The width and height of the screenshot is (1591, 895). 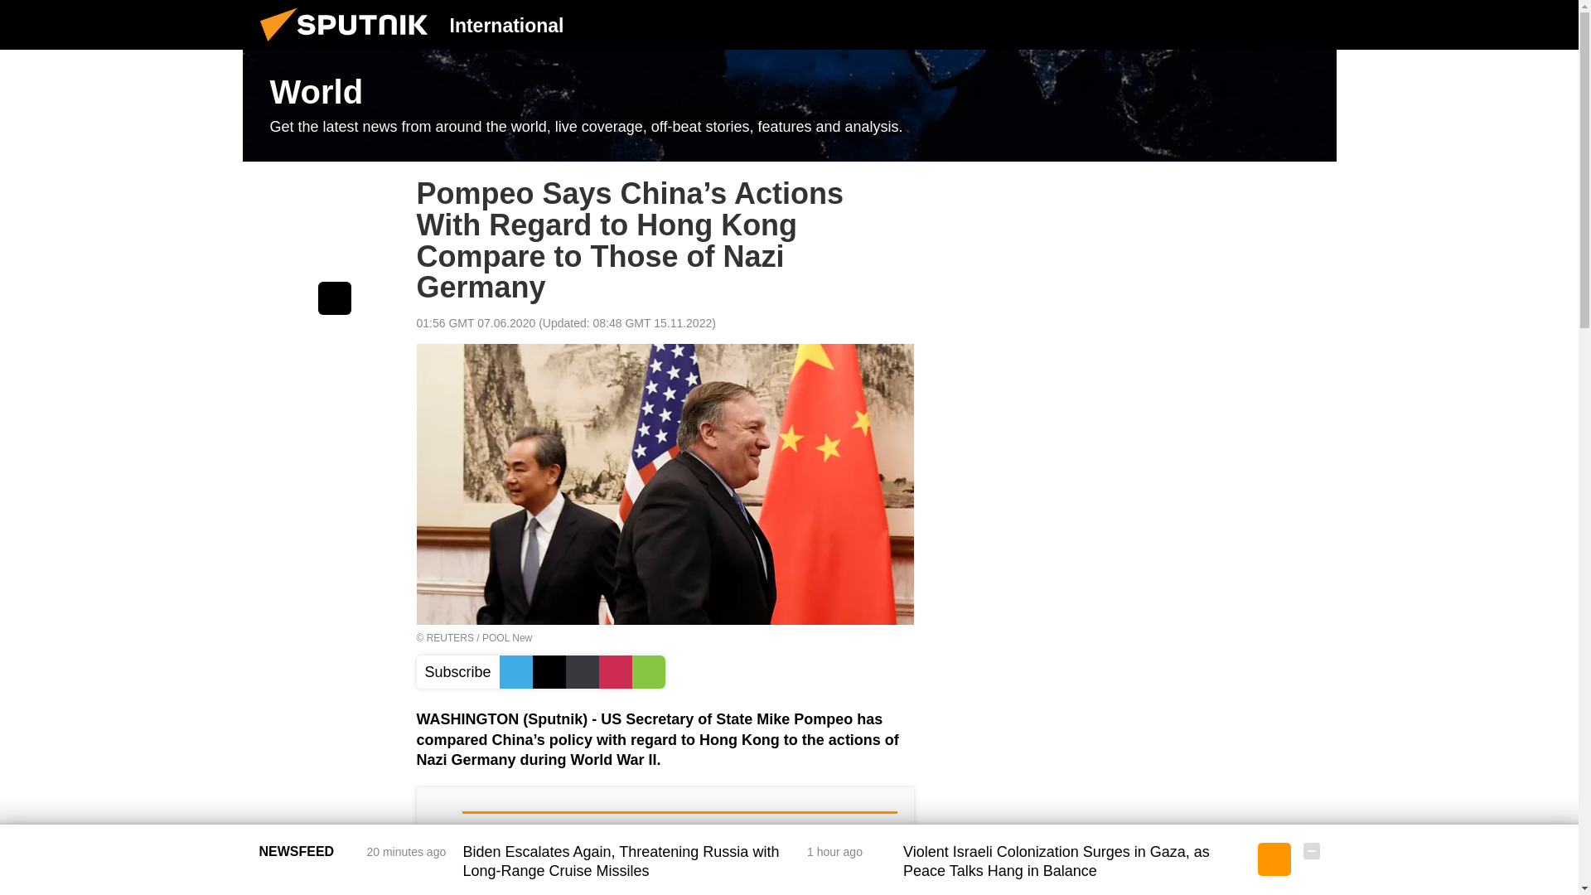 What do you see at coordinates (349, 45) in the screenshot?
I see `Sputnik International` at bounding box center [349, 45].